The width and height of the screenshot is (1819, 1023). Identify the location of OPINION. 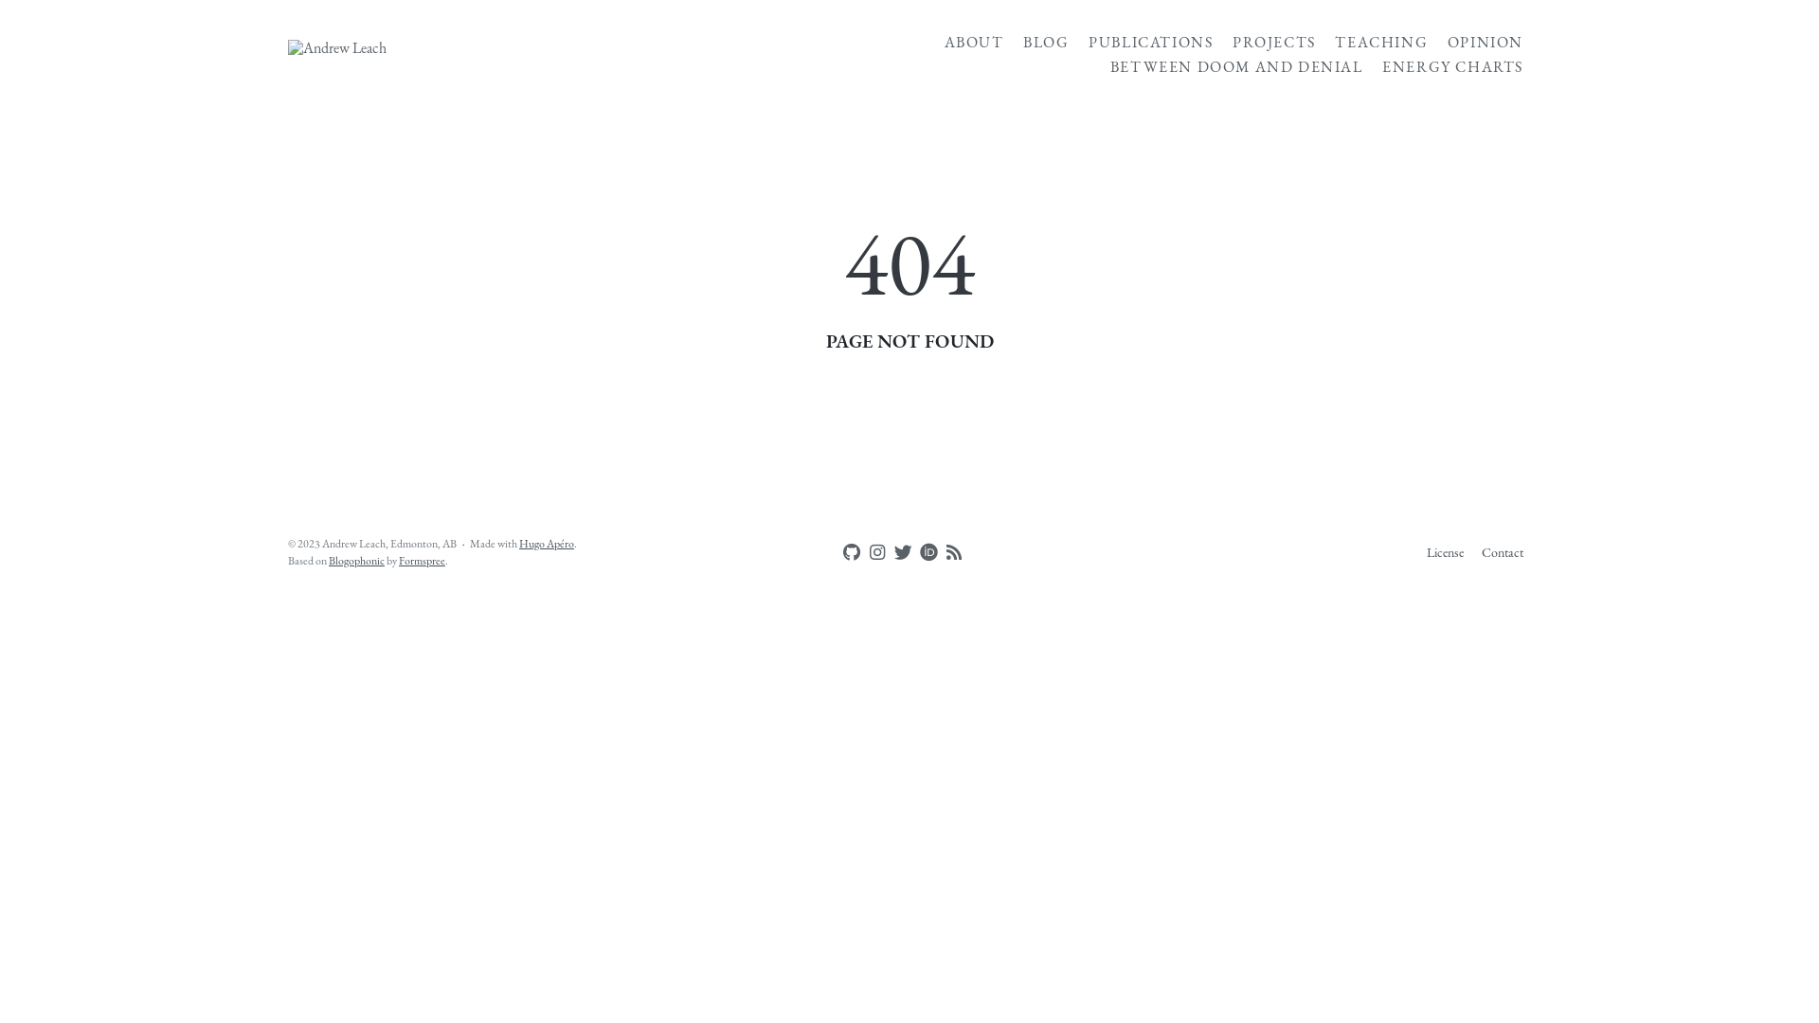
(1486, 43).